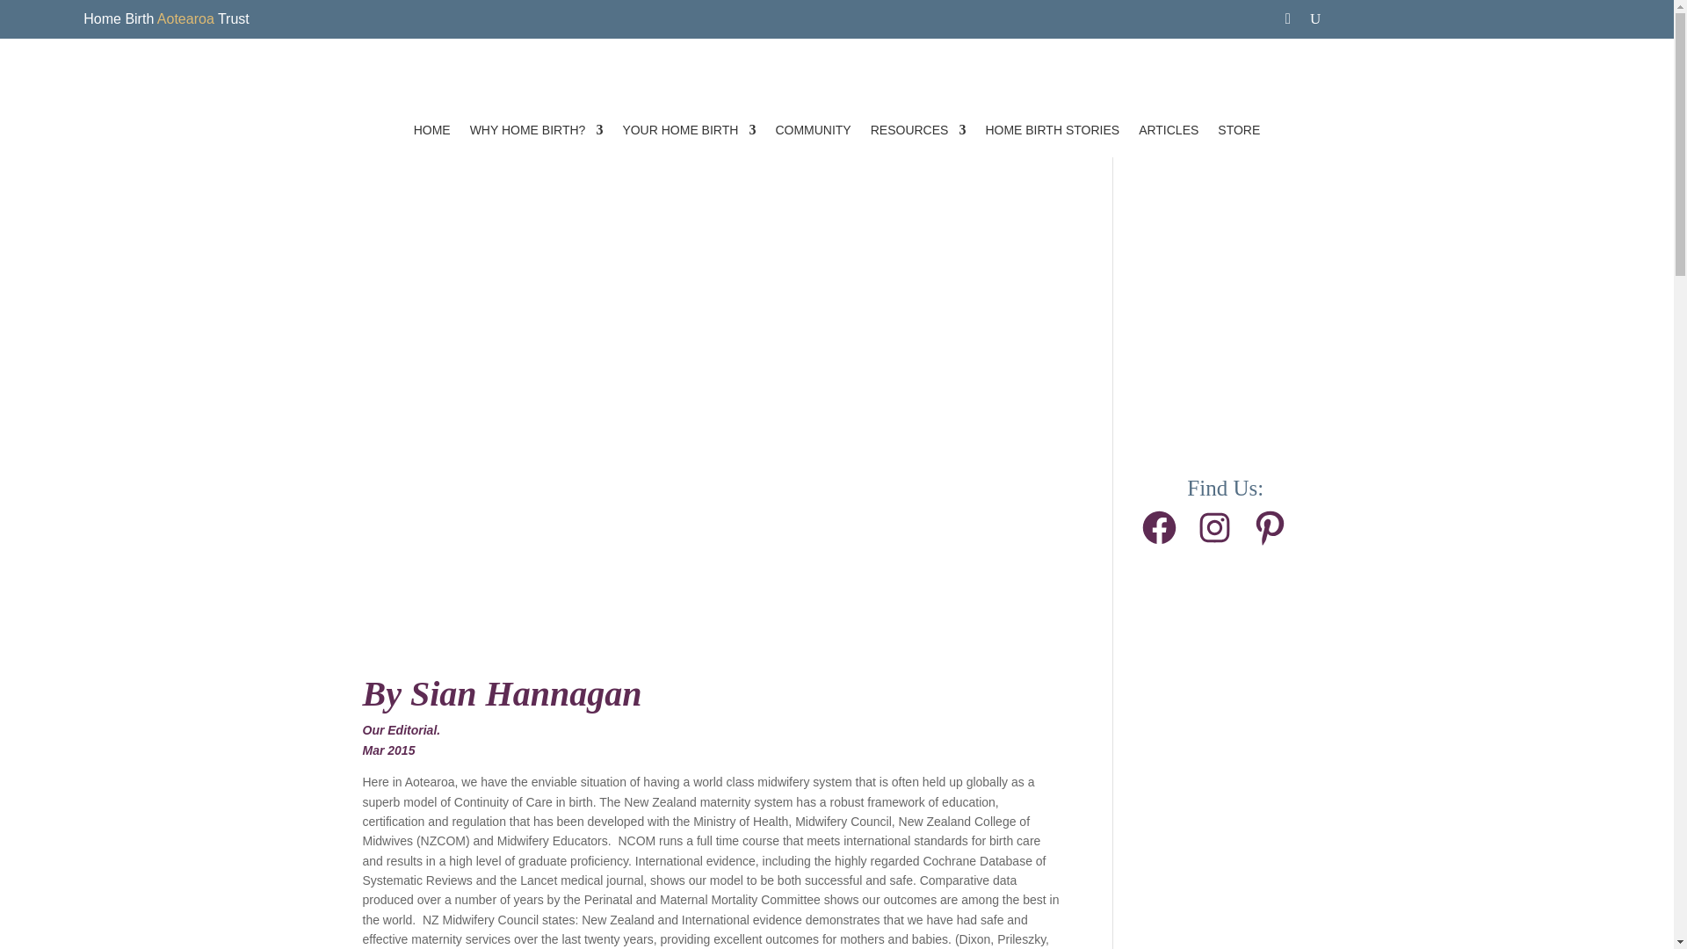 The image size is (1687, 949). I want to click on Pinterest, so click(1270, 527).